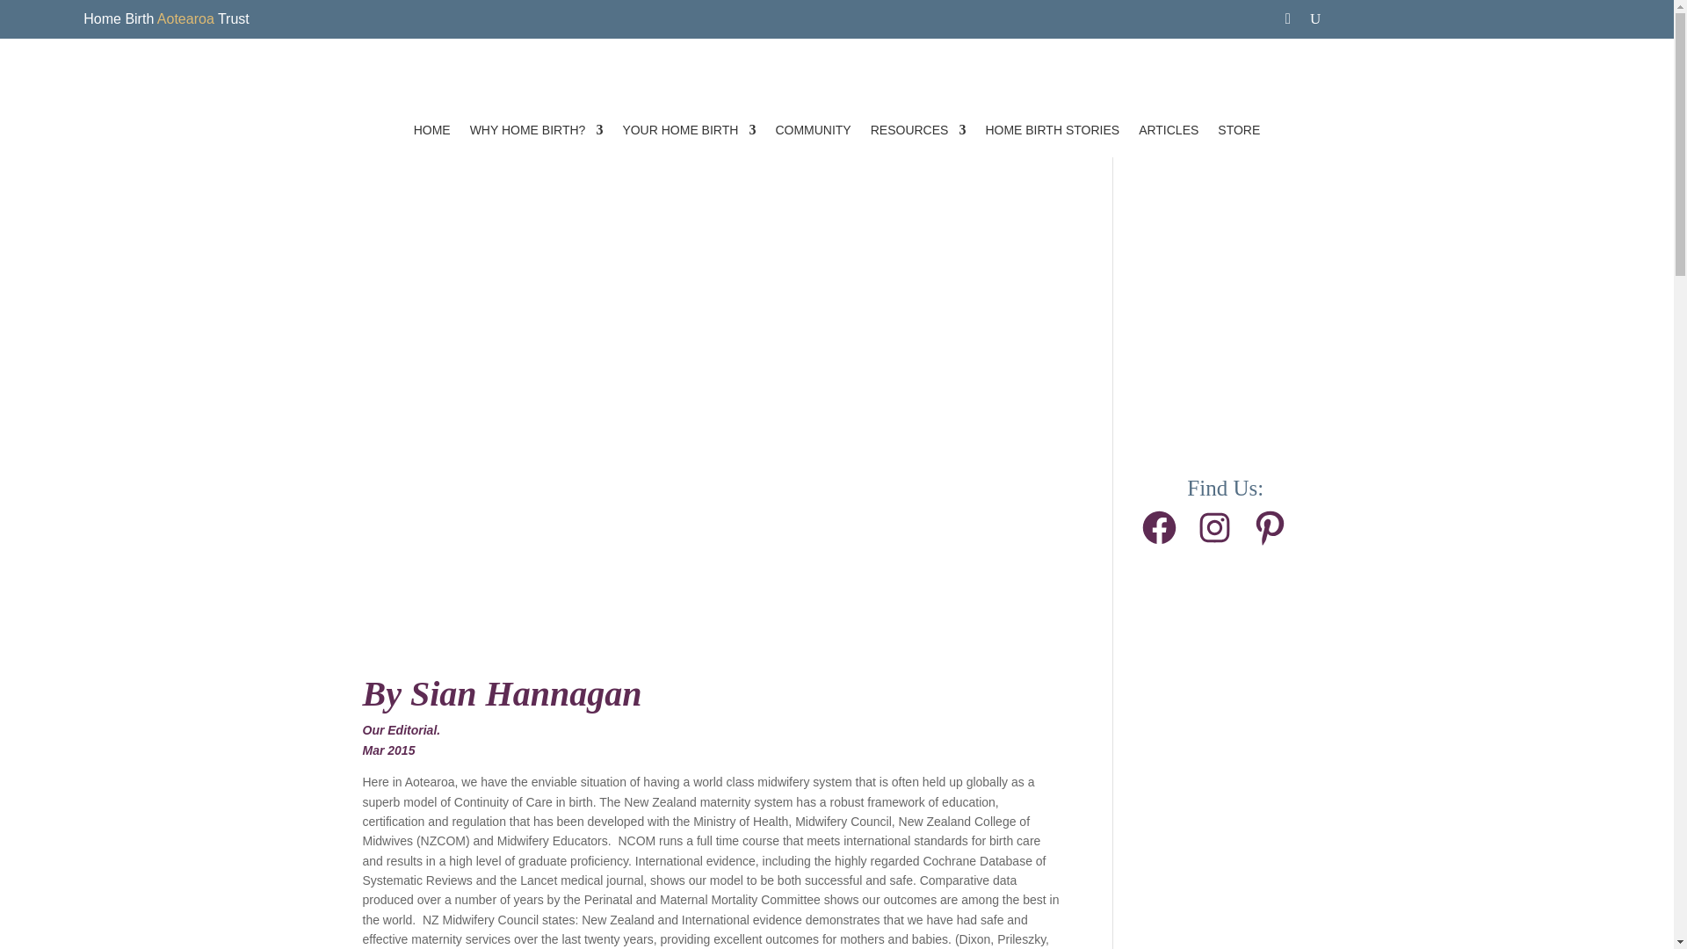 The image size is (1687, 949). I want to click on Pinterest, so click(1270, 527).